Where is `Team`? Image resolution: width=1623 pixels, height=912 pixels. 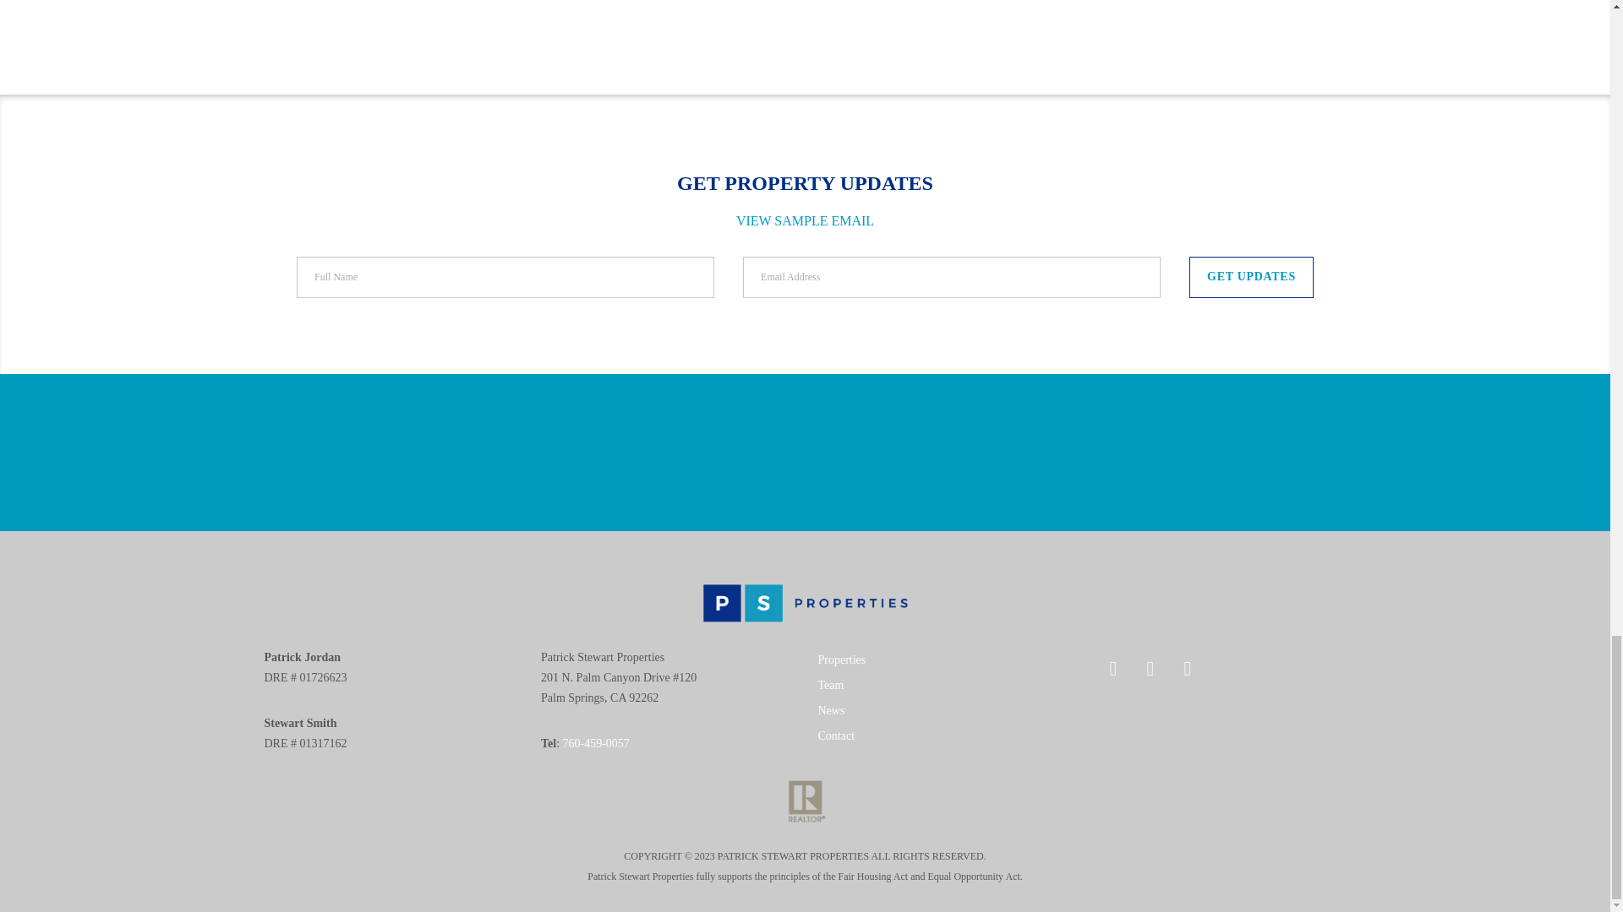 Team is located at coordinates (830, 684).